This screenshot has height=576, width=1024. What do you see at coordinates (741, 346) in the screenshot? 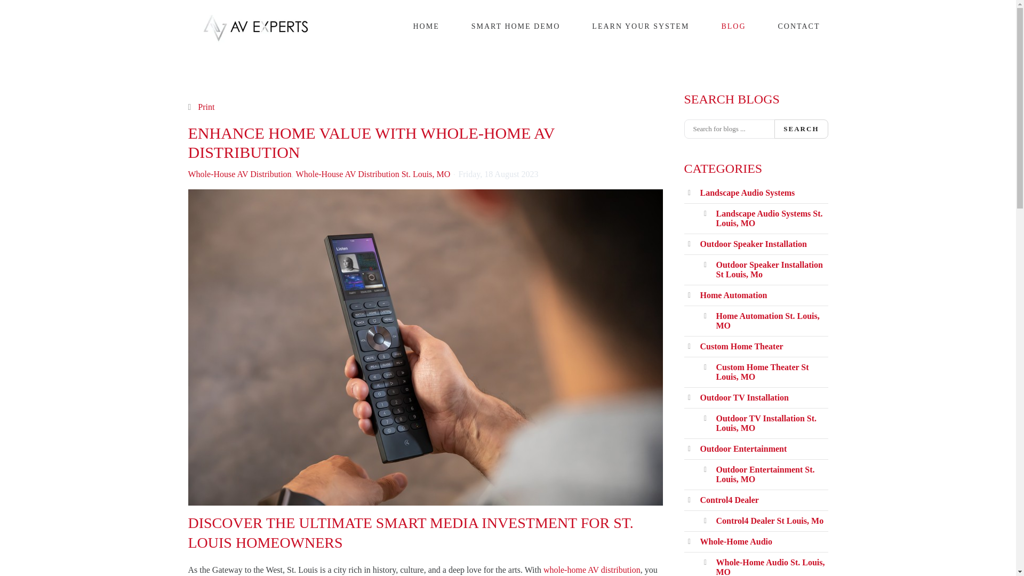
I see `Custom Home Theater` at bounding box center [741, 346].